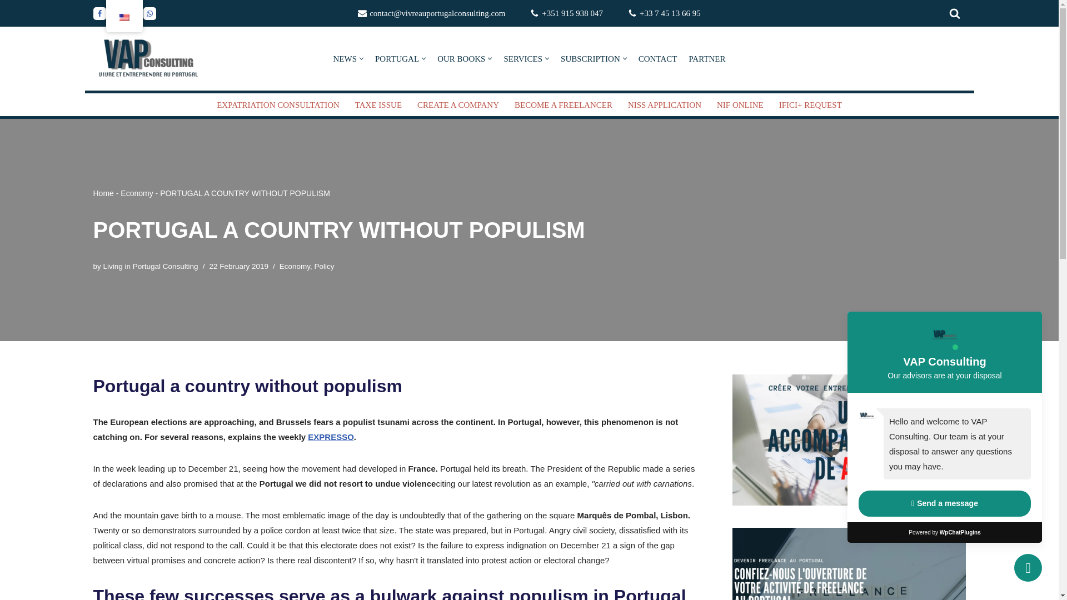 The width and height of the screenshot is (1067, 600). What do you see at coordinates (461, 58) in the screenshot?
I see `OUR BOOKS` at bounding box center [461, 58].